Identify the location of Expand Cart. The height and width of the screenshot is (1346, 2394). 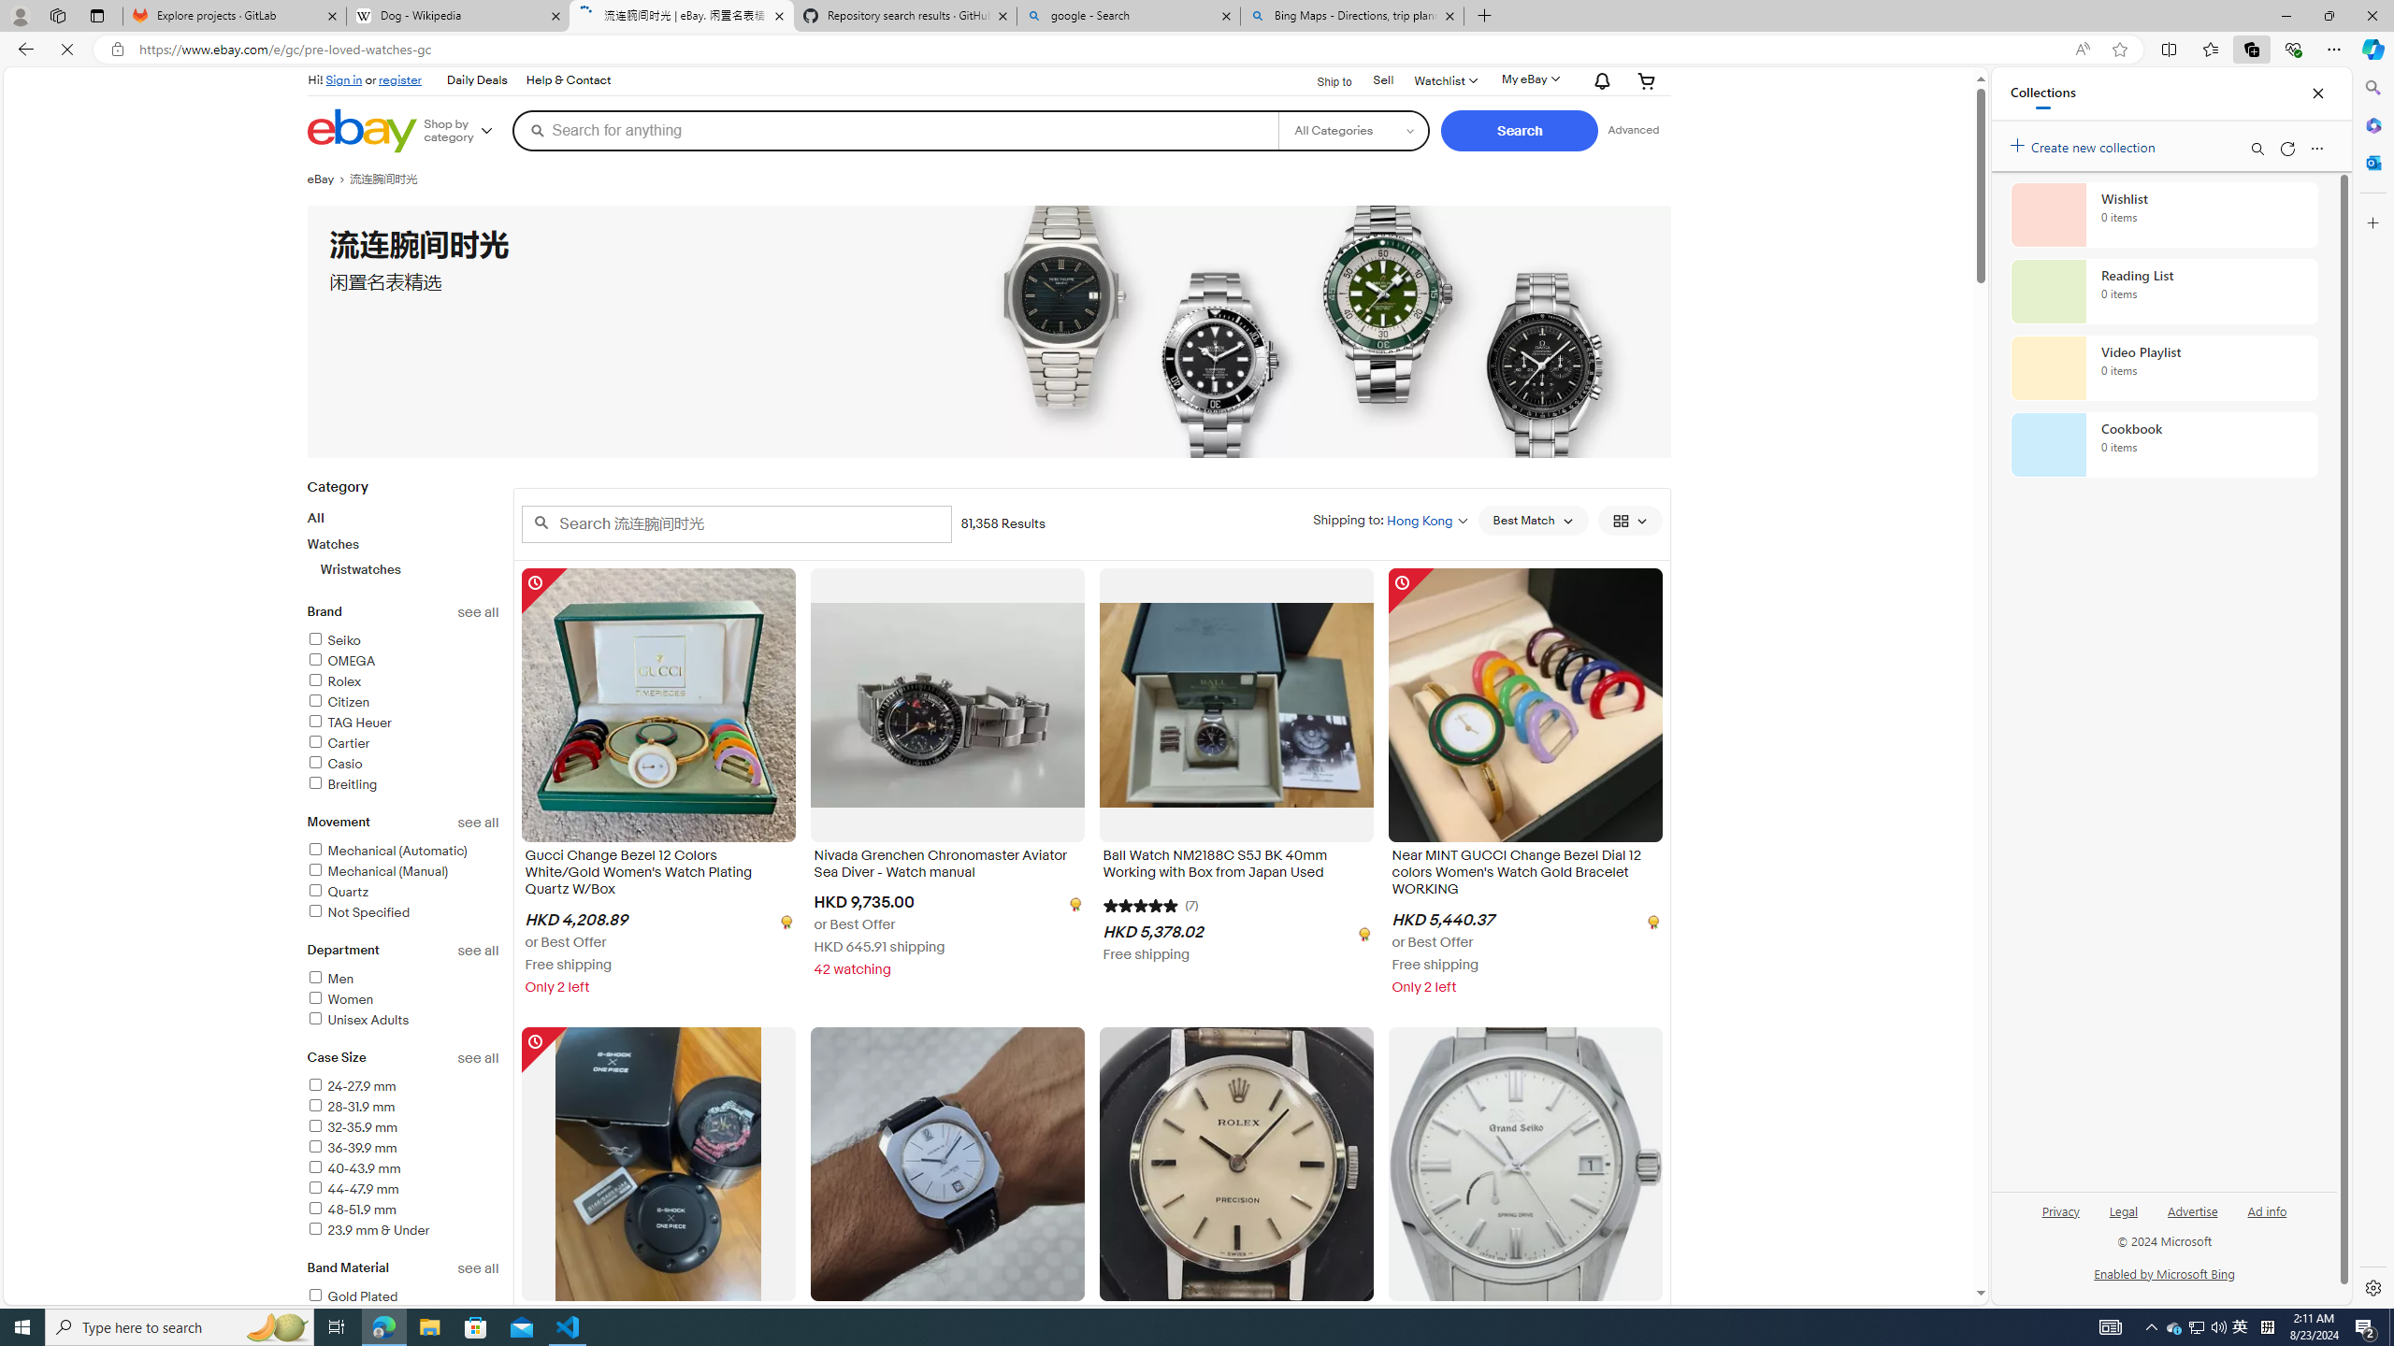
(1647, 80).